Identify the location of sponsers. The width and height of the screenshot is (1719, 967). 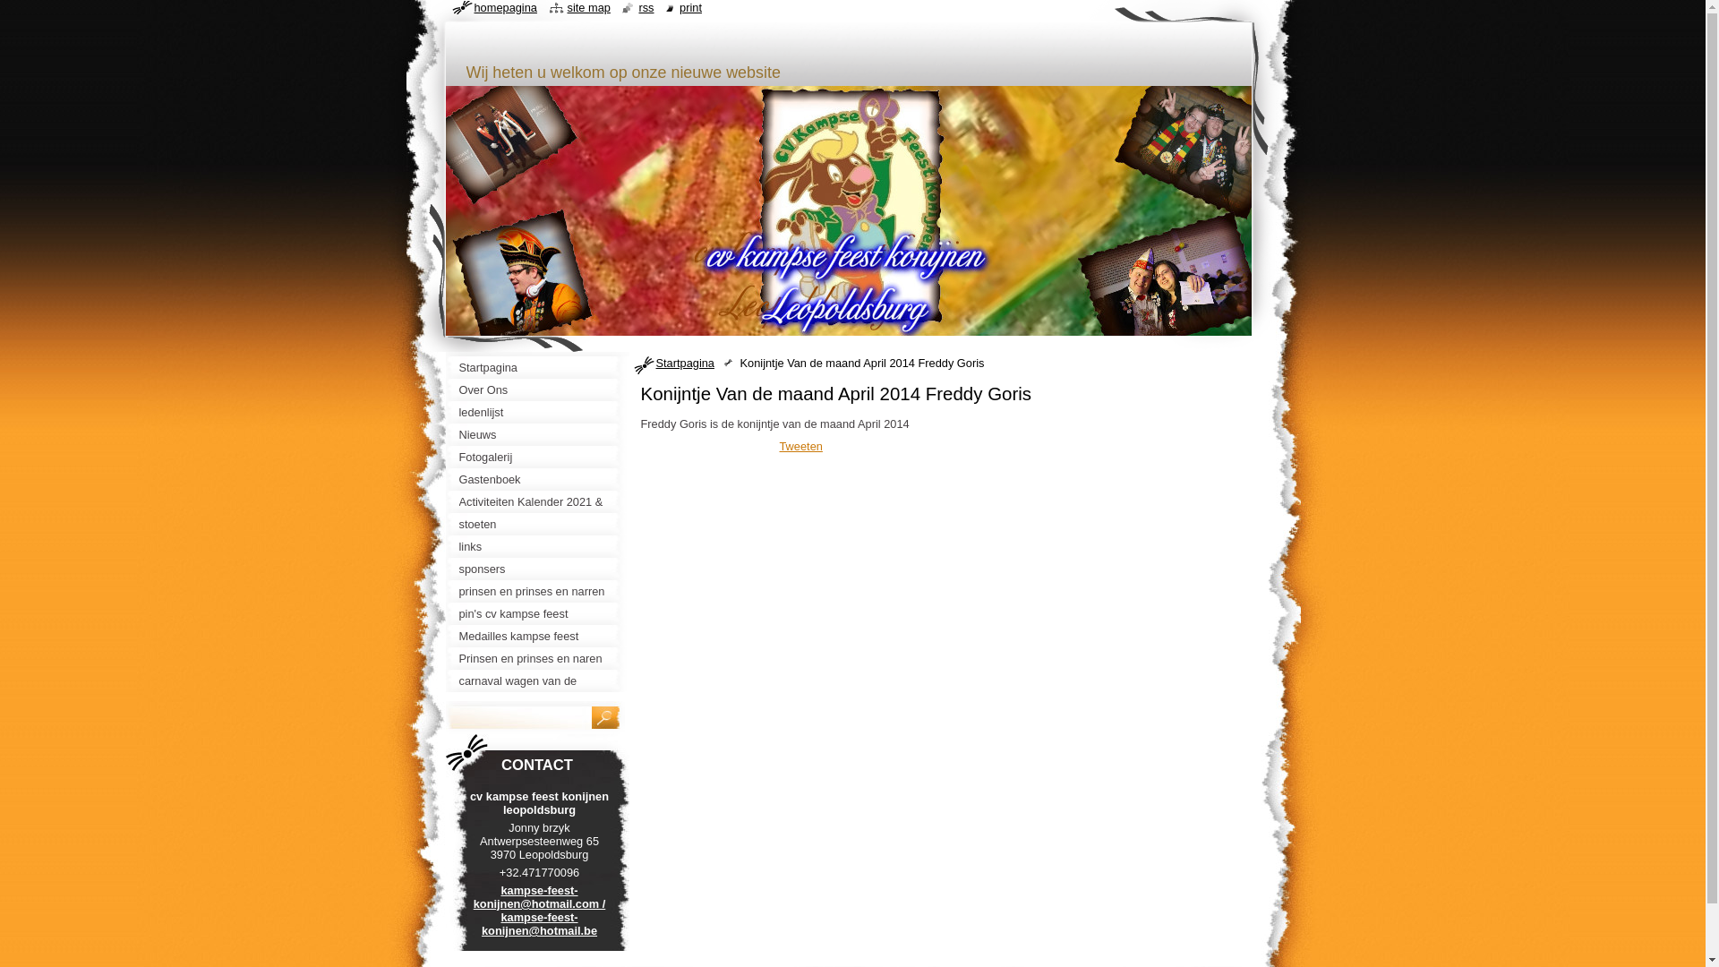
(537, 569).